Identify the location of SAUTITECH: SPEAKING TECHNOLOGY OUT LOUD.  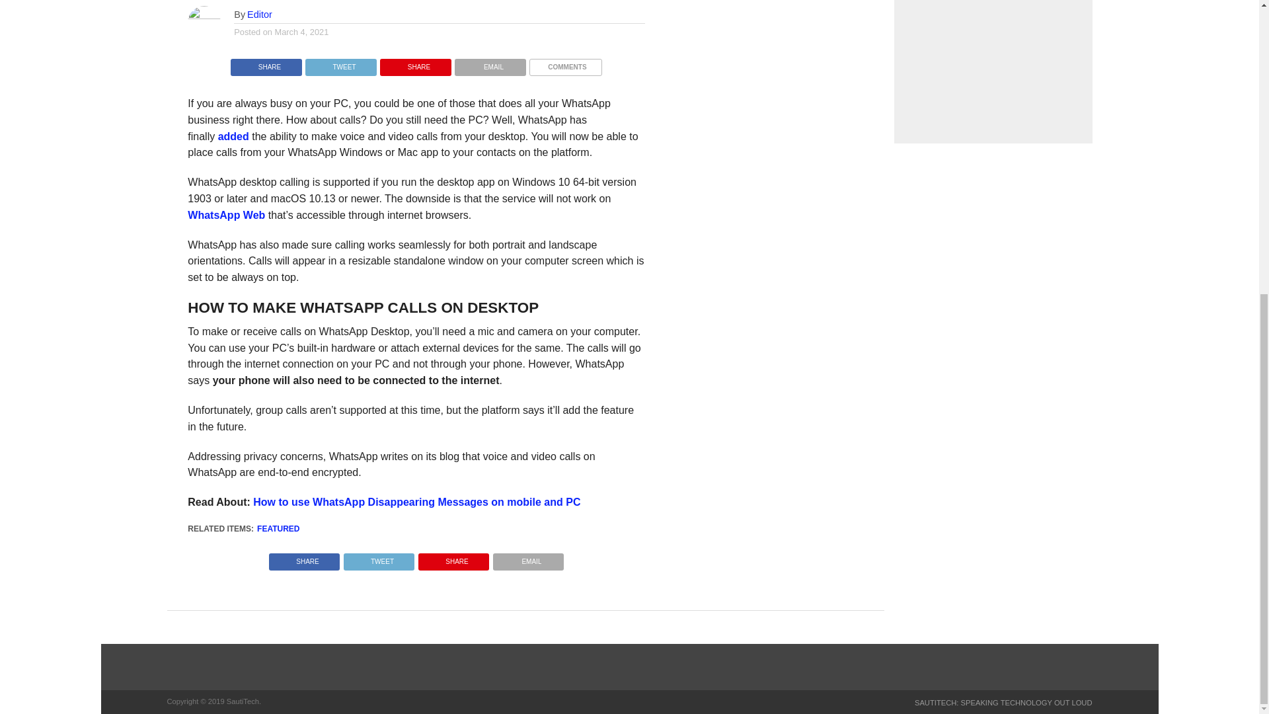
(1003, 703).